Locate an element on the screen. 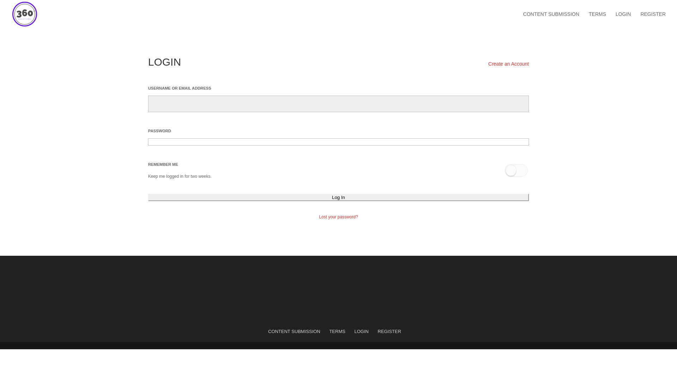 The height and width of the screenshot is (381, 677). TERMS is located at coordinates (597, 20).